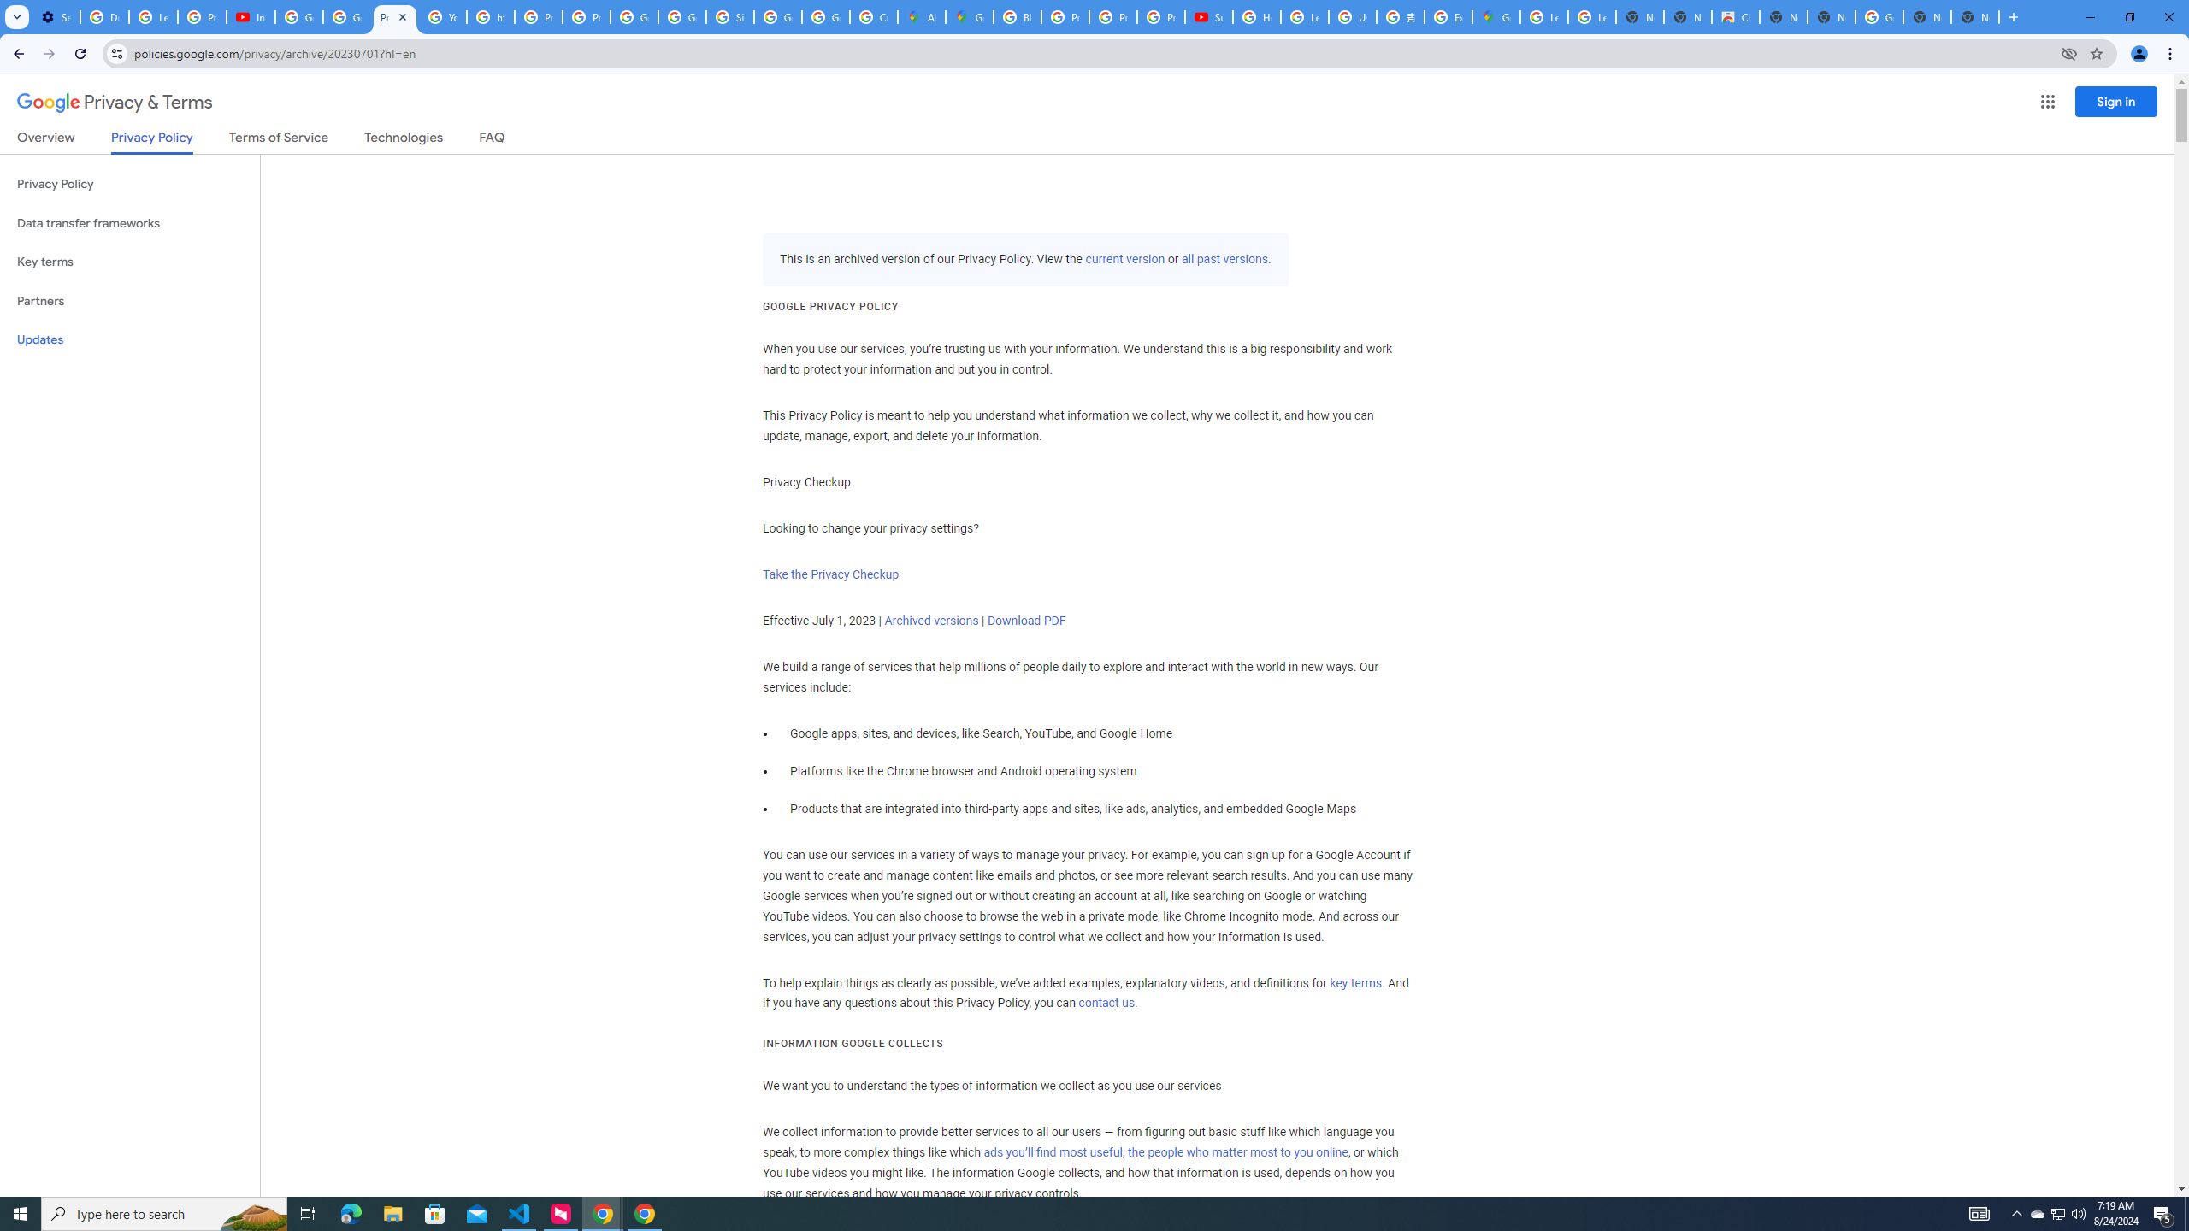 The image size is (2189, 1231). What do you see at coordinates (103, 17) in the screenshot?
I see `Delete photos & videos - Computer - Google Photos Help` at bounding box center [103, 17].